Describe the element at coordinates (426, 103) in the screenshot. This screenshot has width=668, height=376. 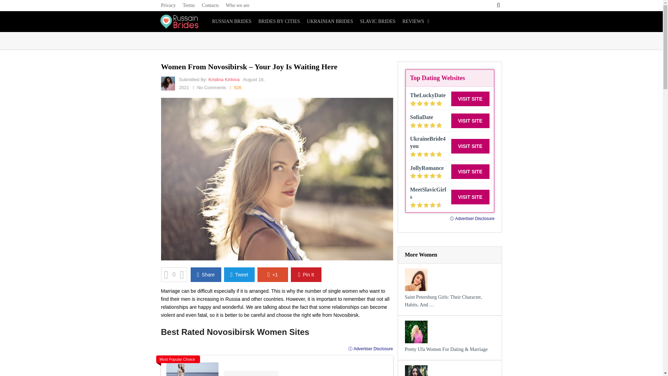
I see `Our Score` at that location.